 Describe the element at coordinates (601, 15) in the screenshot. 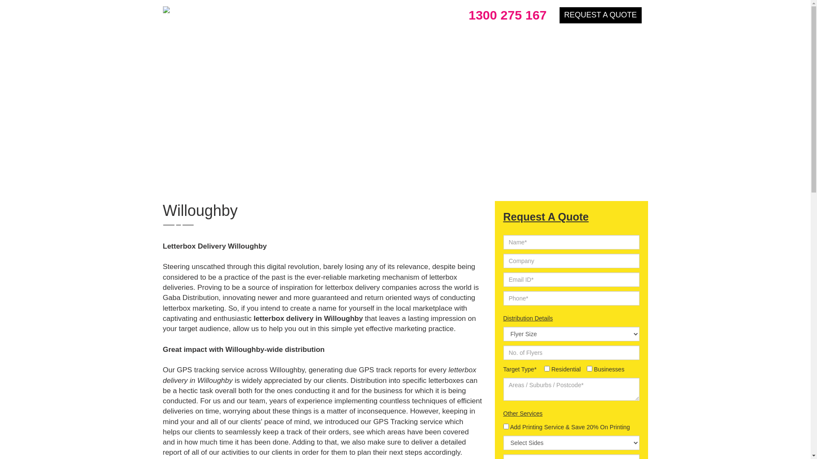

I see `REQUEST A QUOTE` at that location.